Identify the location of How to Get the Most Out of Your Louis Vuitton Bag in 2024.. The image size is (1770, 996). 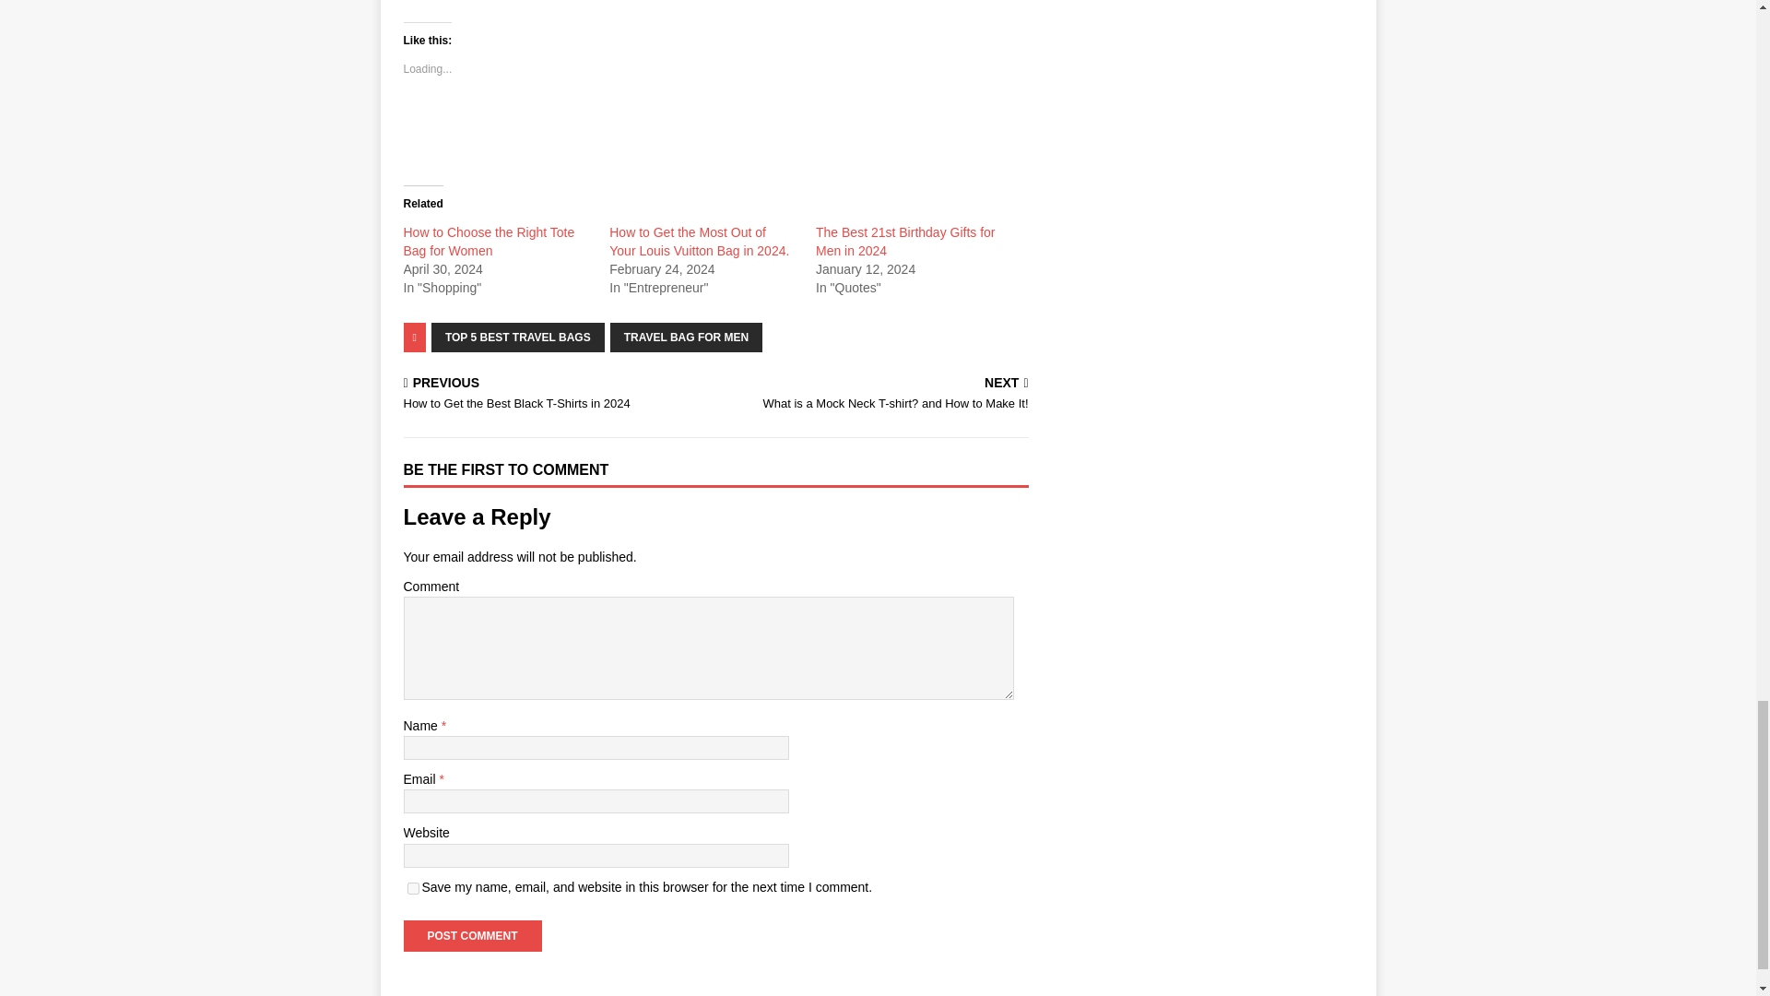
(699, 242).